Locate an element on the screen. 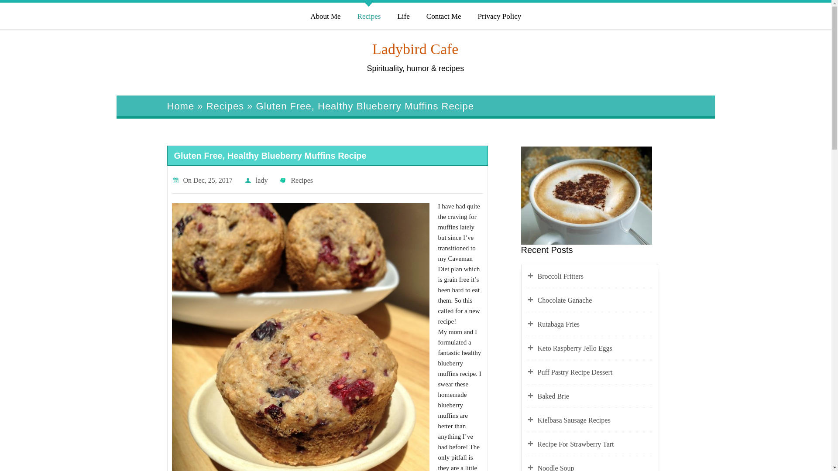 This screenshot has width=838, height=471. Ladybird Cafe is located at coordinates (415, 49).